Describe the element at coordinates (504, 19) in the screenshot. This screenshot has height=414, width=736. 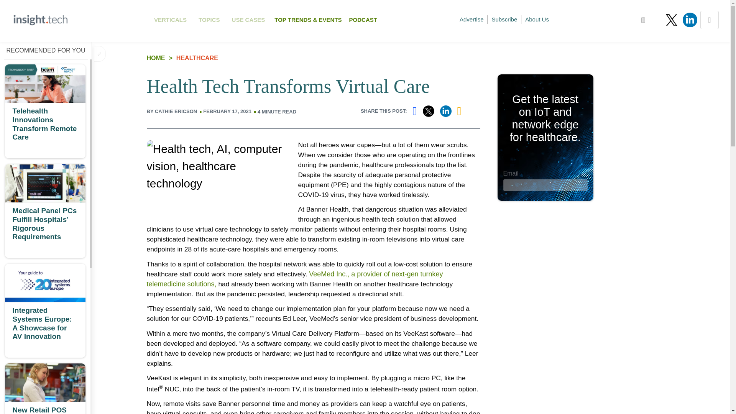
I see `Open Locale Selector Menu` at that location.